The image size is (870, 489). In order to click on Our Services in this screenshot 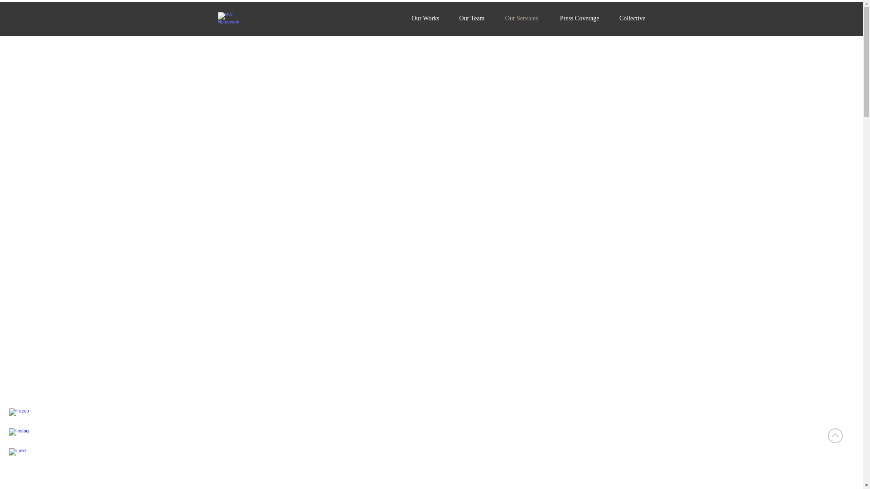, I will do `click(517, 18)`.